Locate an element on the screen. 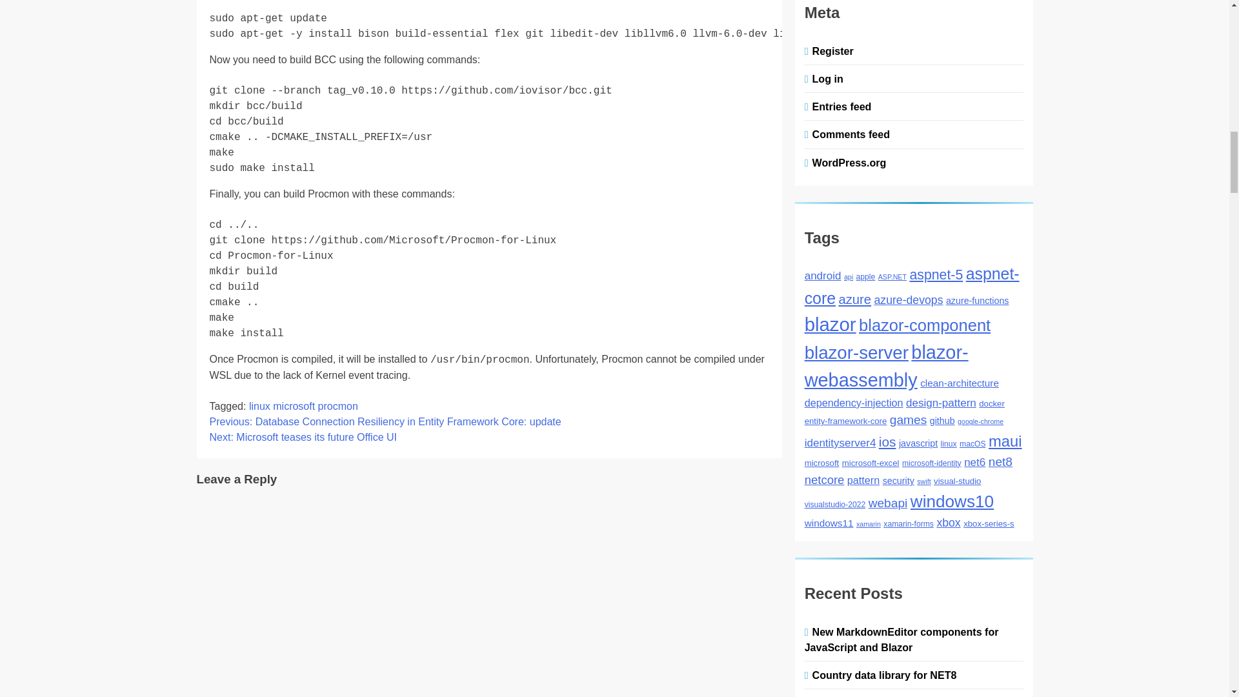 The image size is (1239, 697). procmon is located at coordinates (338, 407).